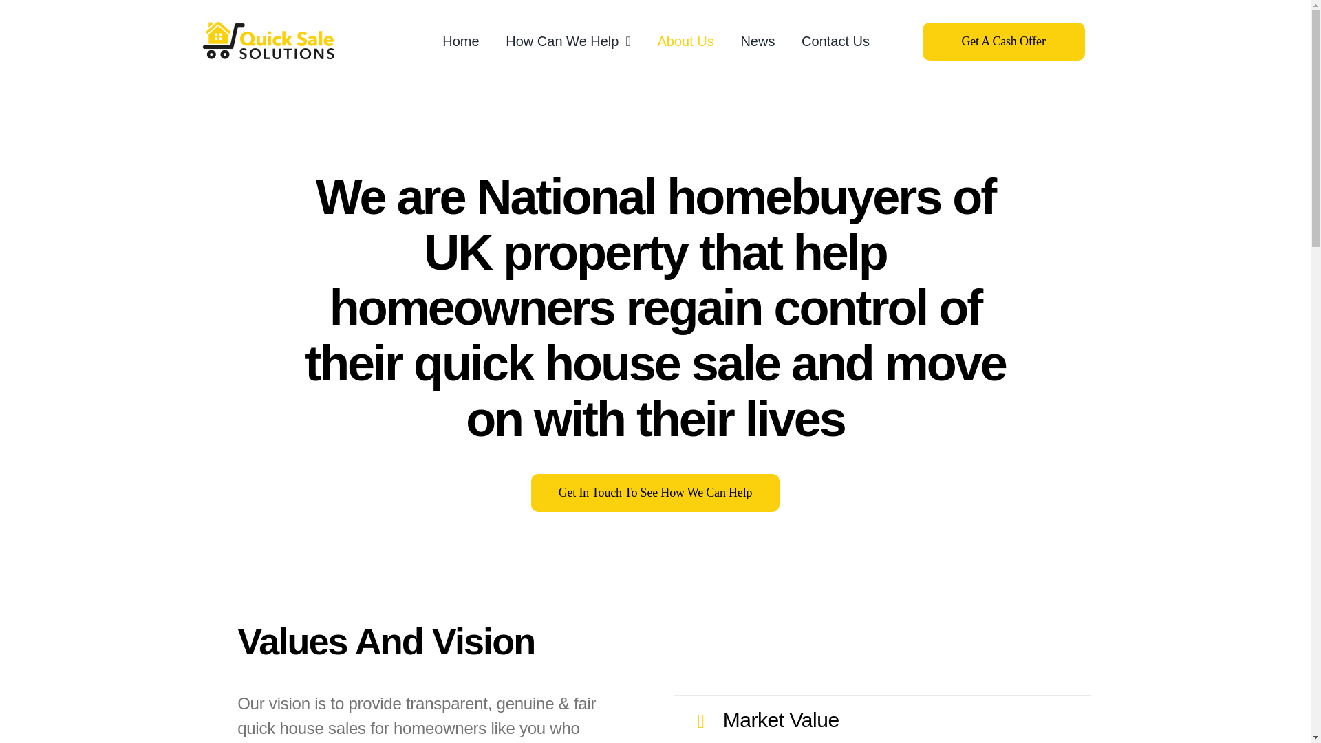  I want to click on About Us, so click(685, 41).